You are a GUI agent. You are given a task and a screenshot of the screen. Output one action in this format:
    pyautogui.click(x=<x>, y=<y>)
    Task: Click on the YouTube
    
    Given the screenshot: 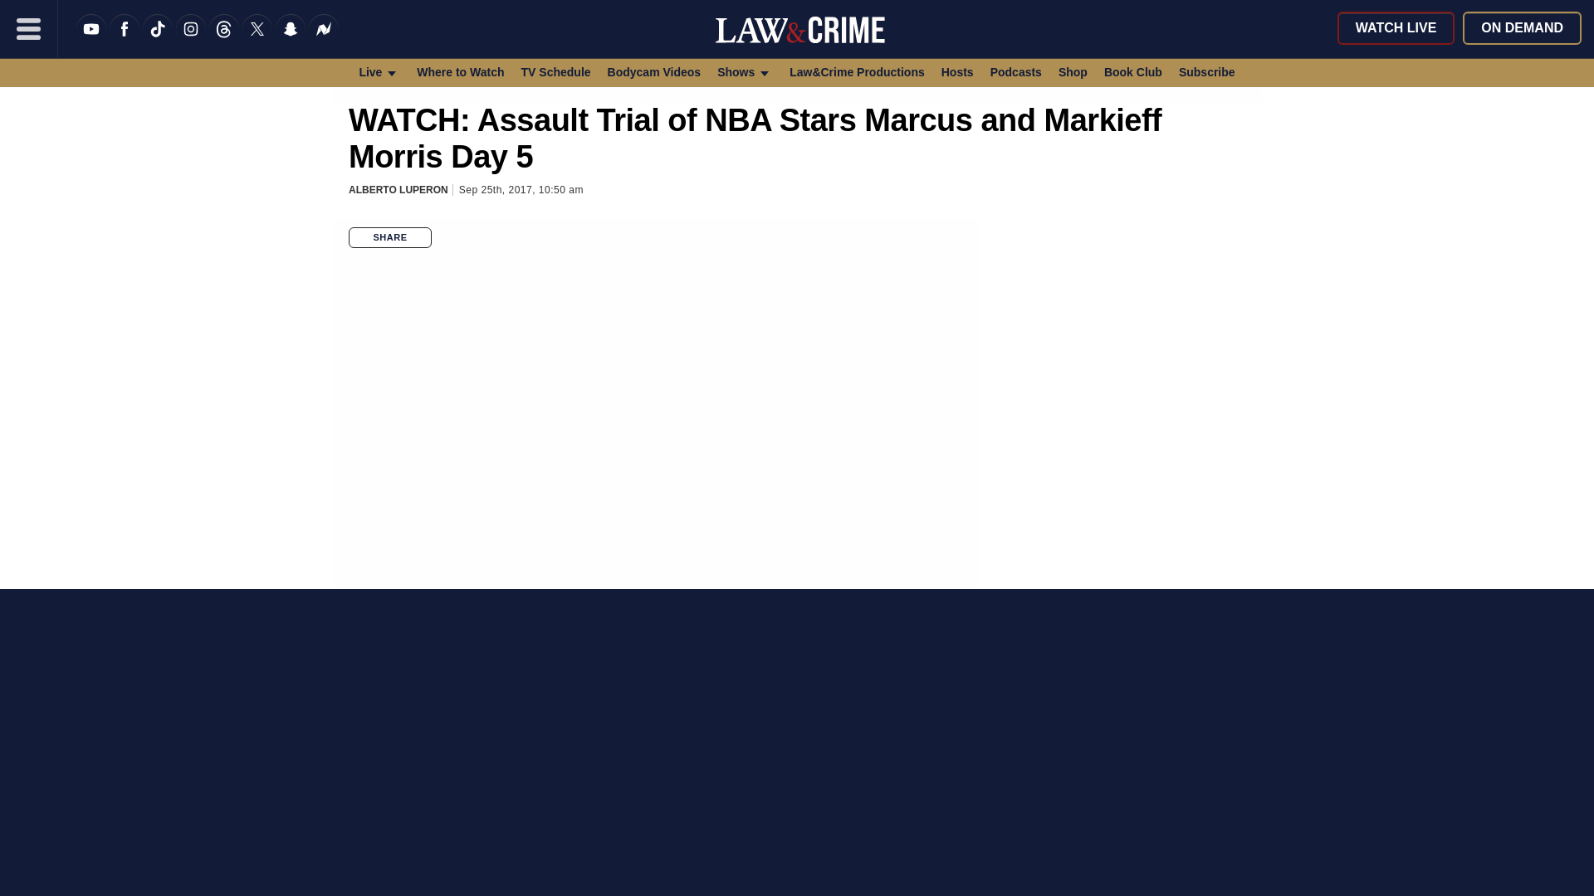 What is the action you would take?
    pyautogui.click(x=91, y=39)
    